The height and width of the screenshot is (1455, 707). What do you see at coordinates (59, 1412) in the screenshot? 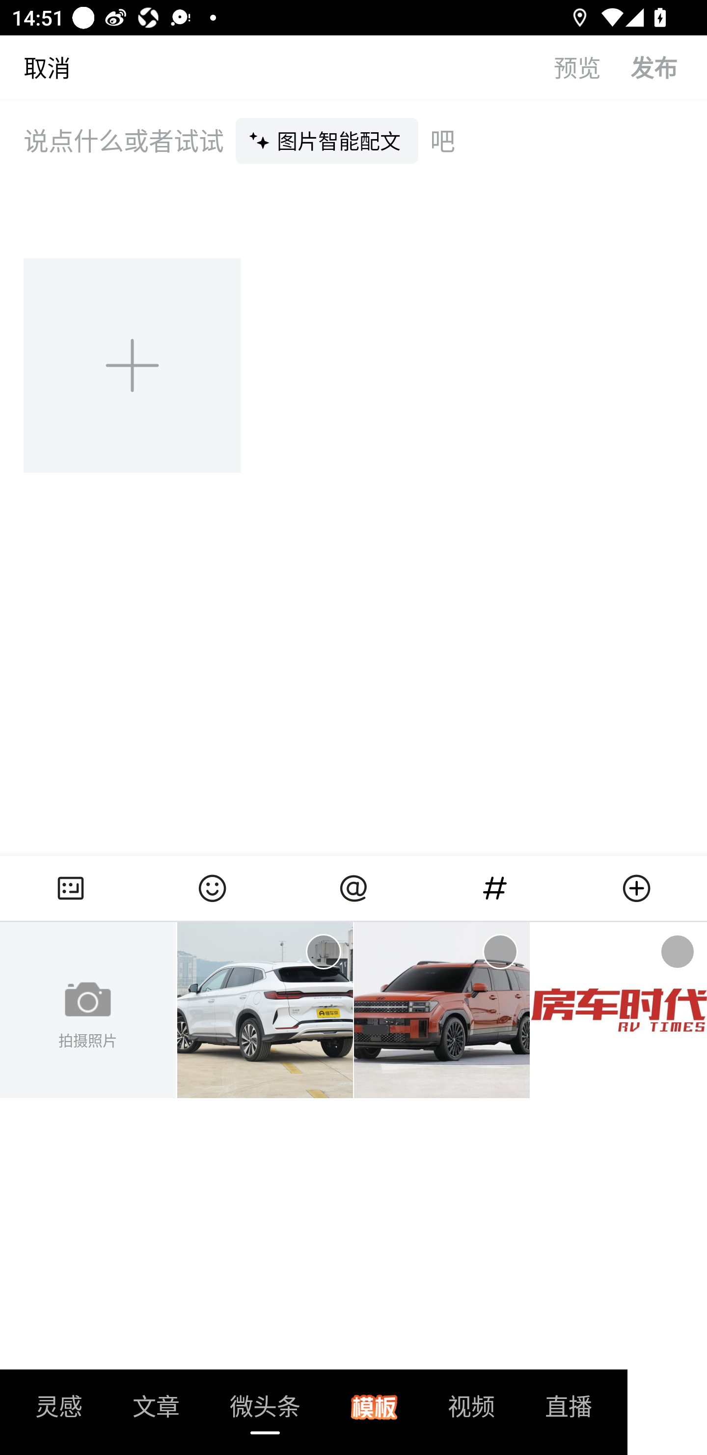
I see `灵感` at bounding box center [59, 1412].